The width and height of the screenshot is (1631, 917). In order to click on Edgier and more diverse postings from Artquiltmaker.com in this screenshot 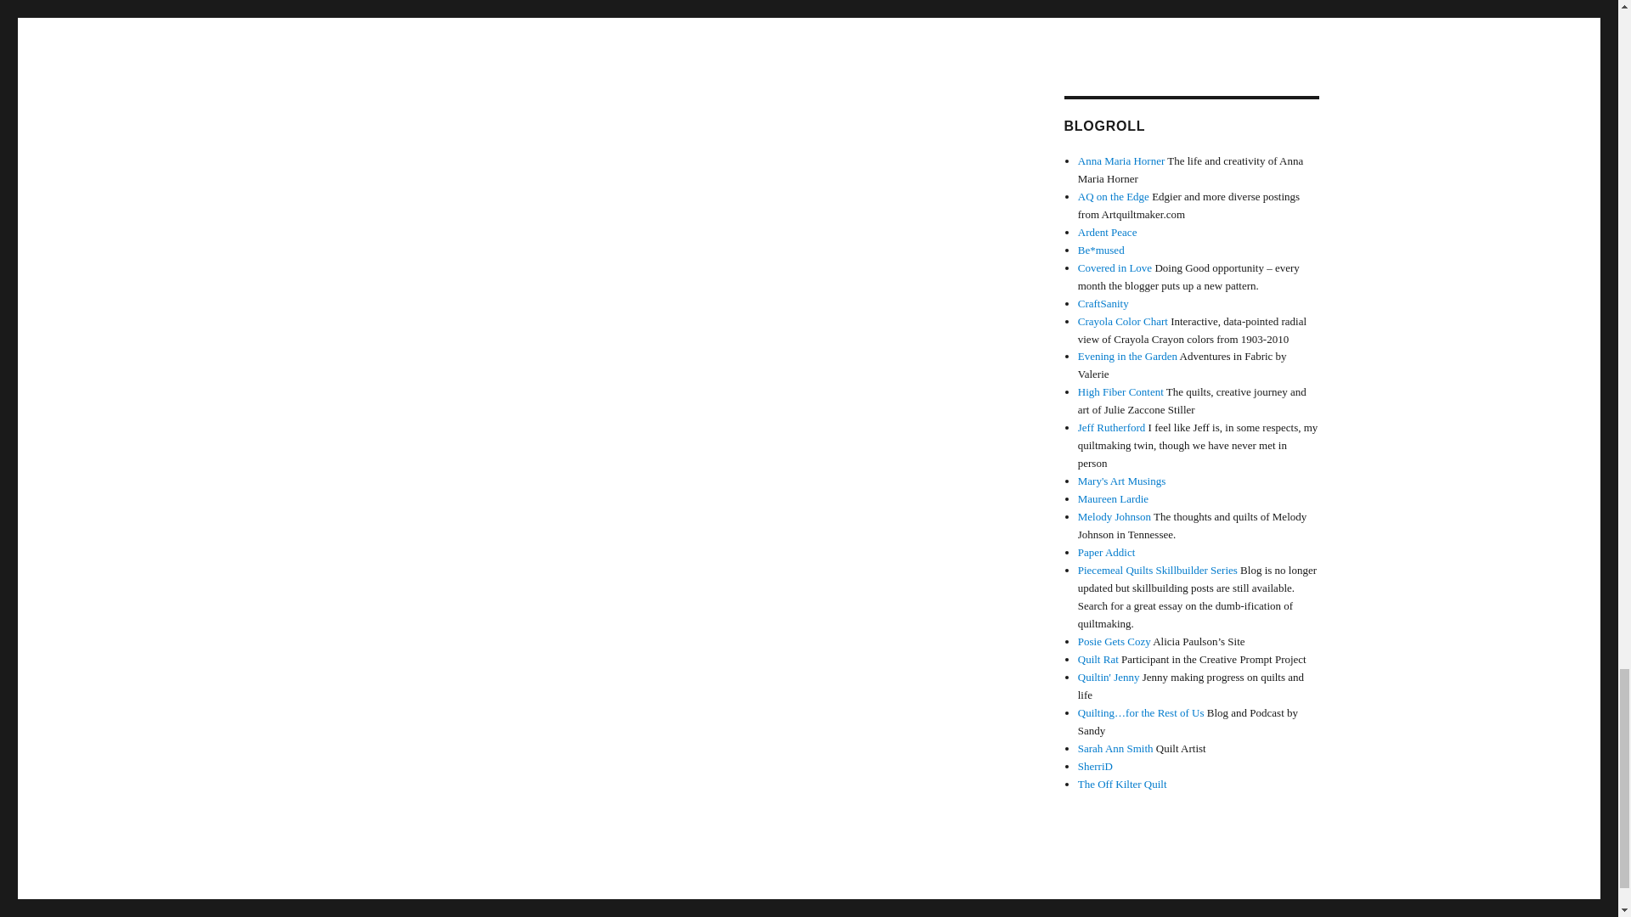, I will do `click(1114, 195)`.